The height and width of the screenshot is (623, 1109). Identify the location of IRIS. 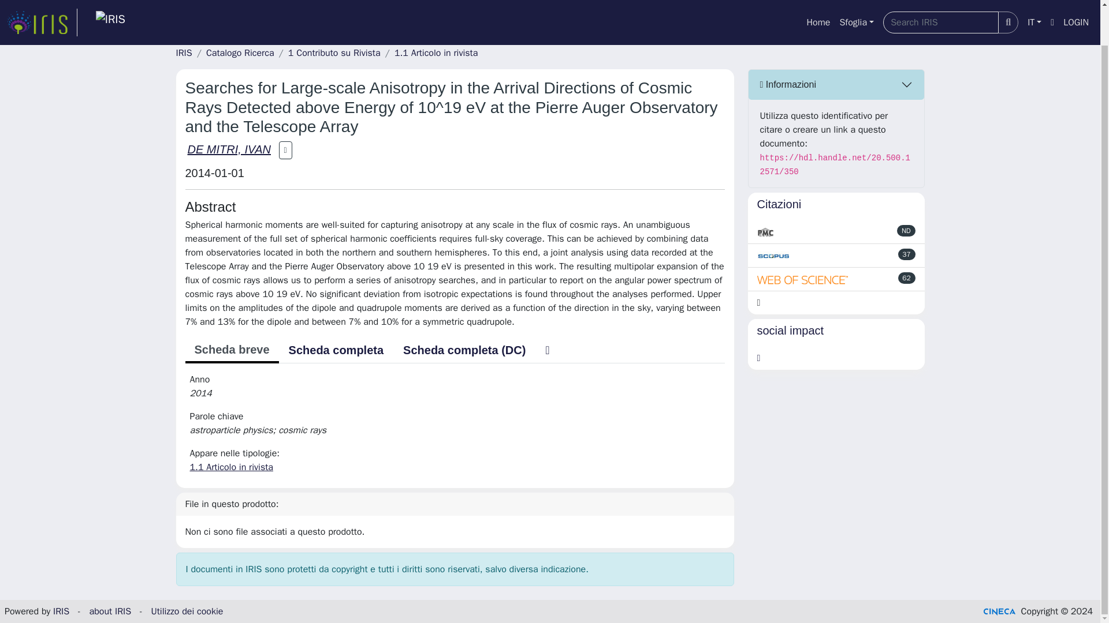
(61, 611).